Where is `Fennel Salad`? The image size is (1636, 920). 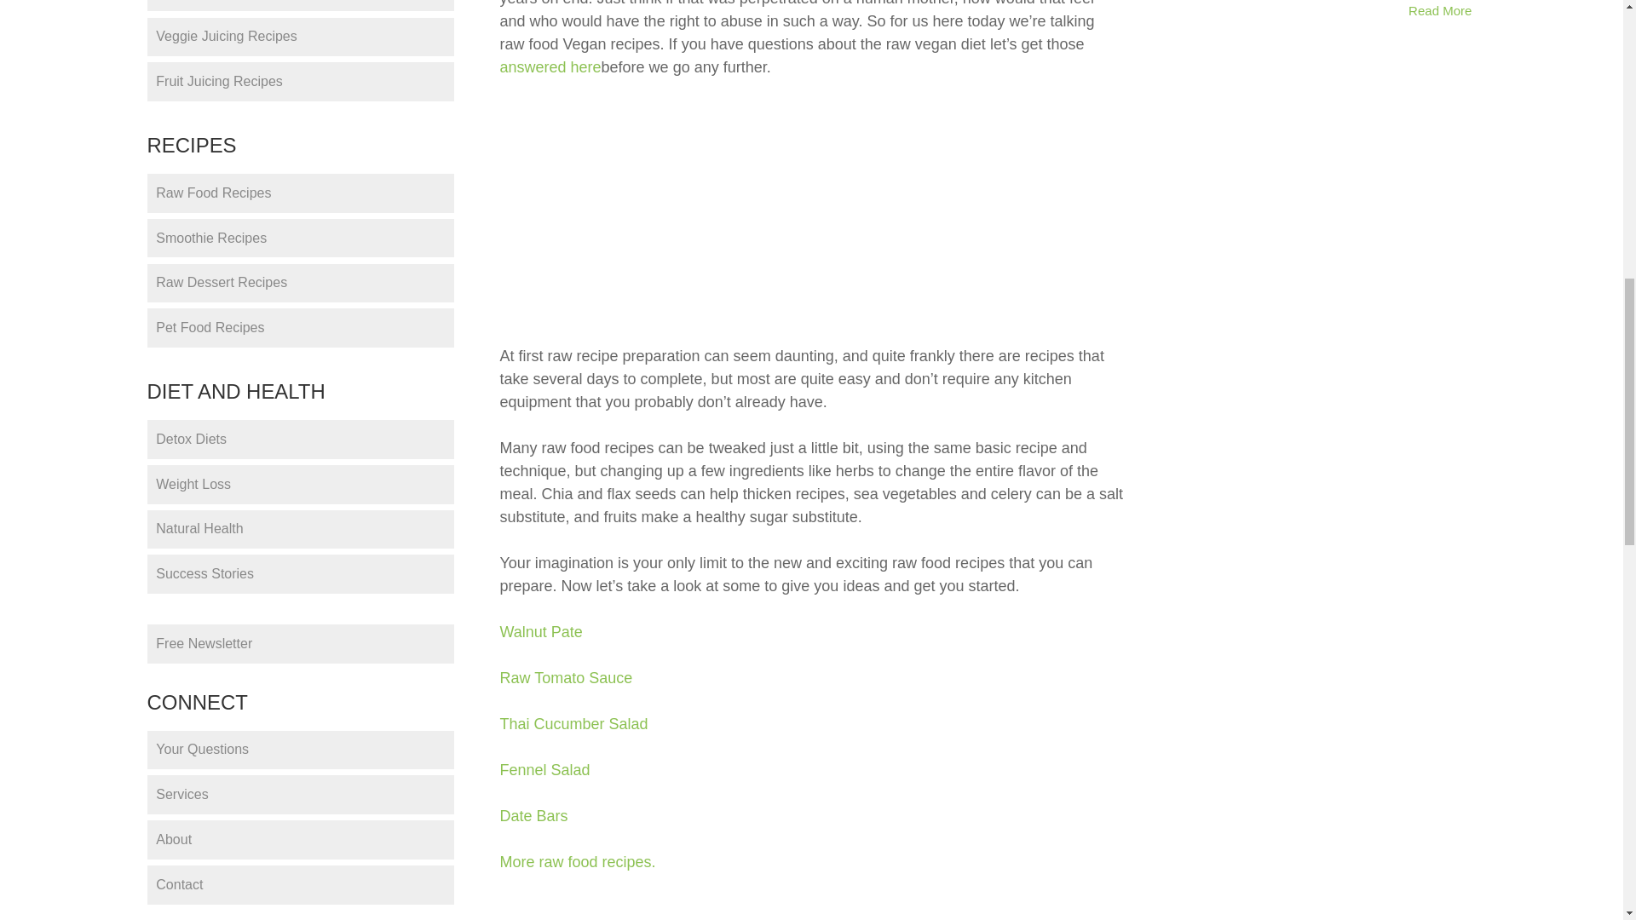
Fennel Salad is located at coordinates (544, 770).